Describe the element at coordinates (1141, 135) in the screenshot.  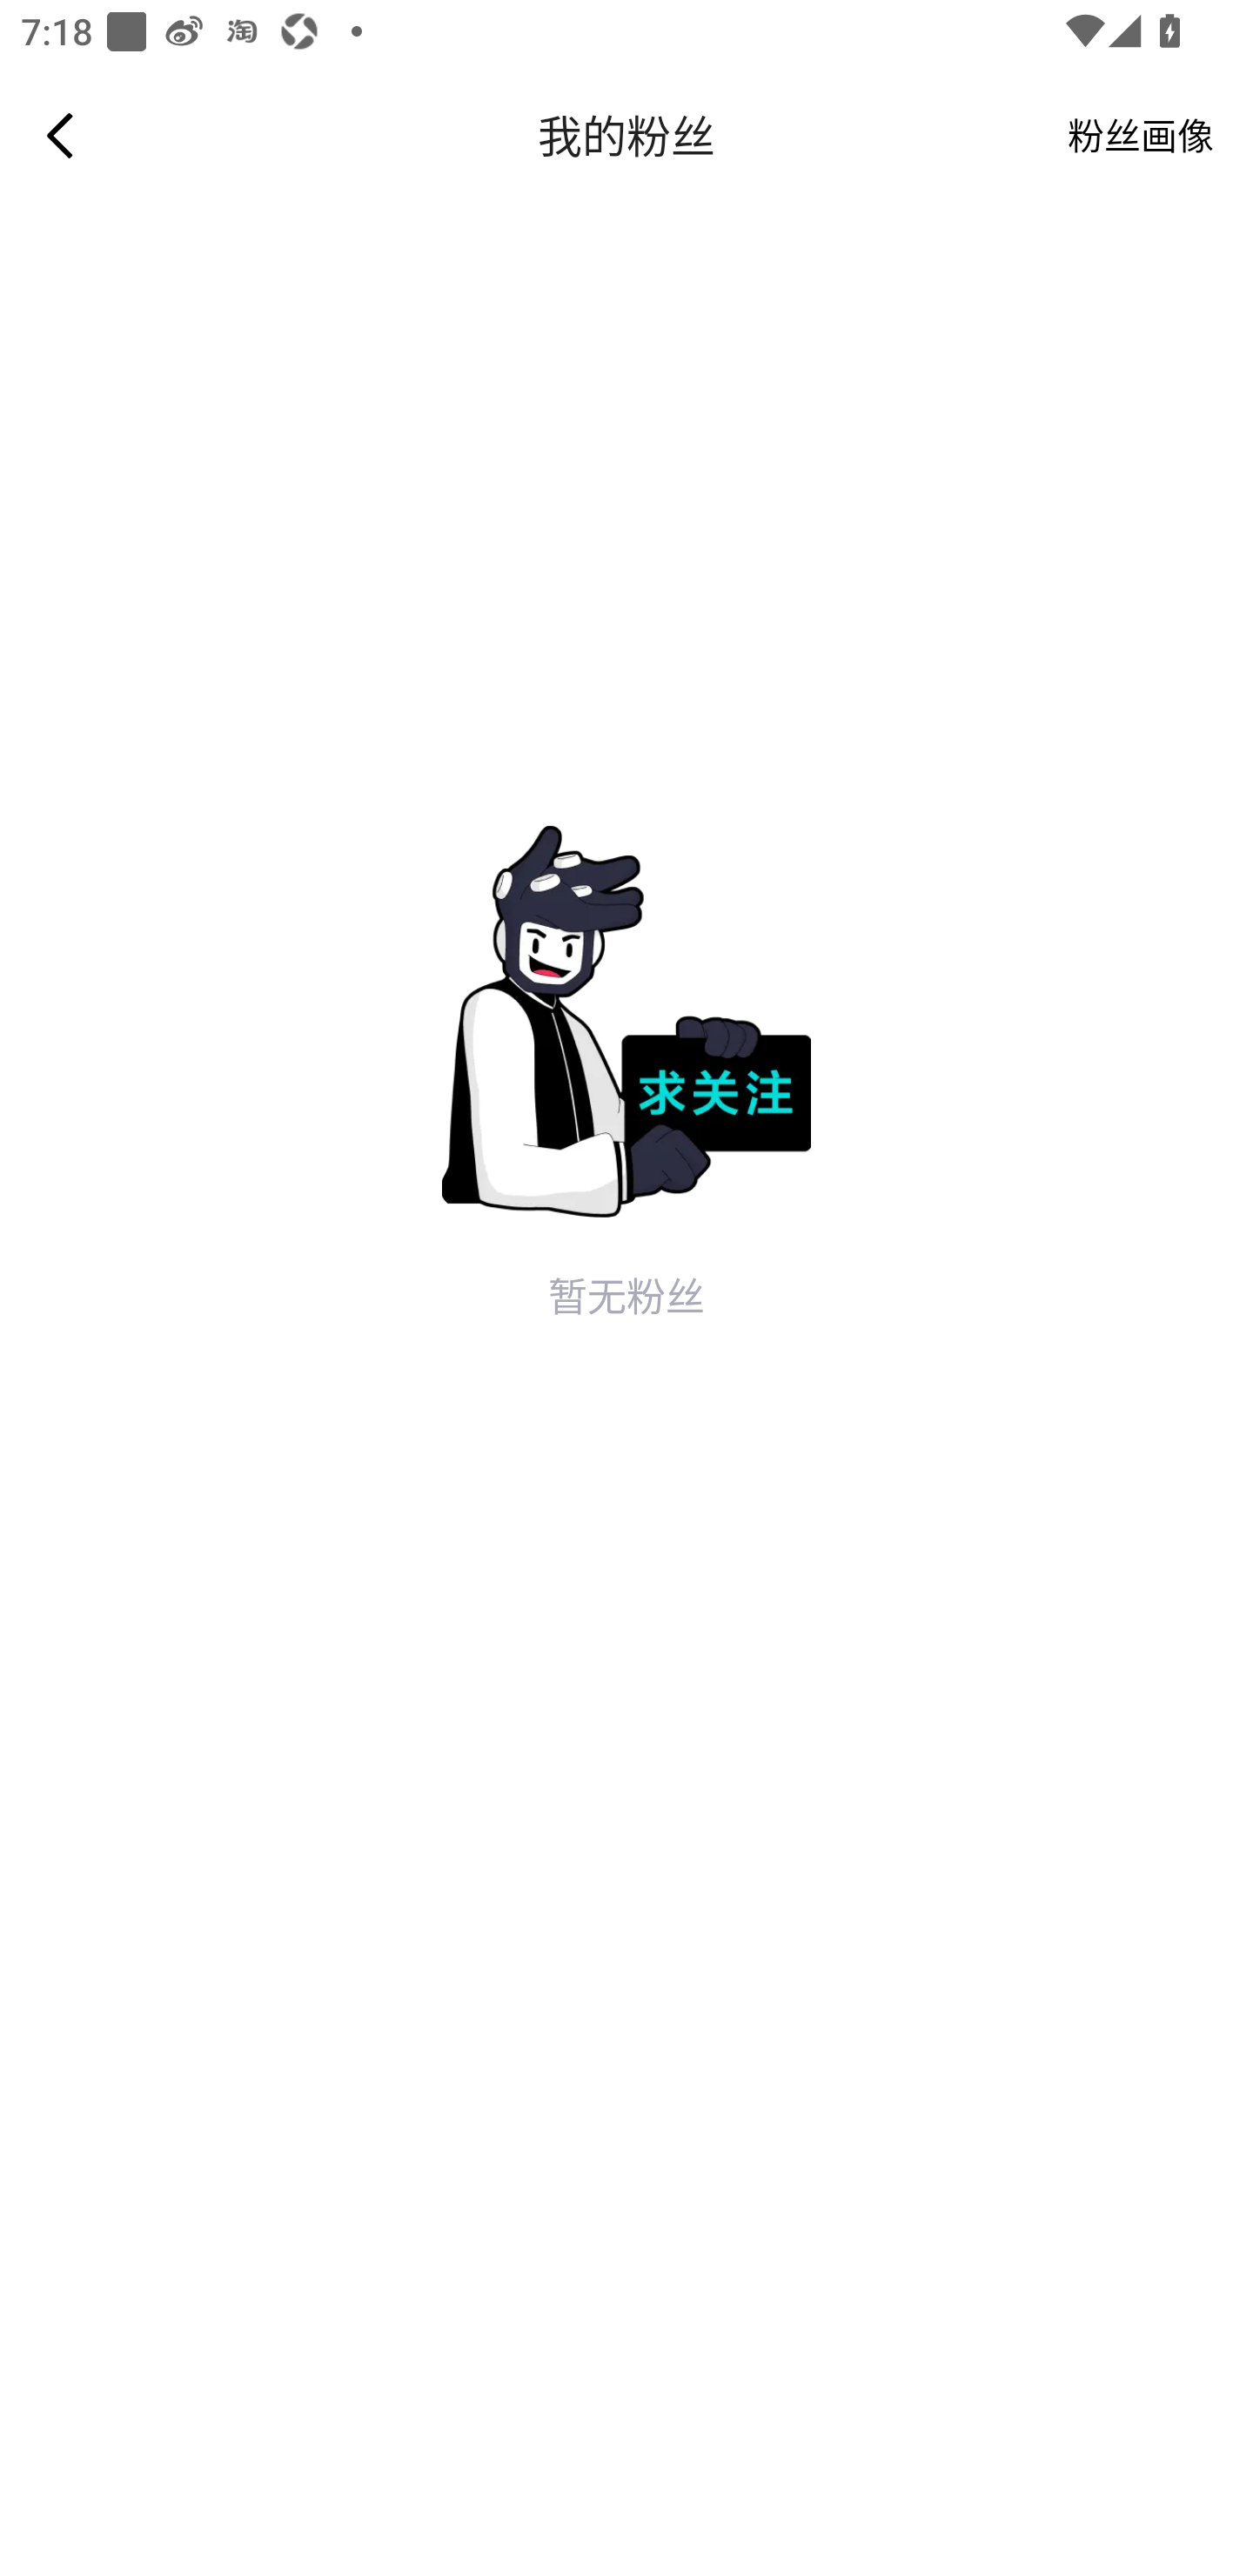
I see `粉丝画像` at that location.